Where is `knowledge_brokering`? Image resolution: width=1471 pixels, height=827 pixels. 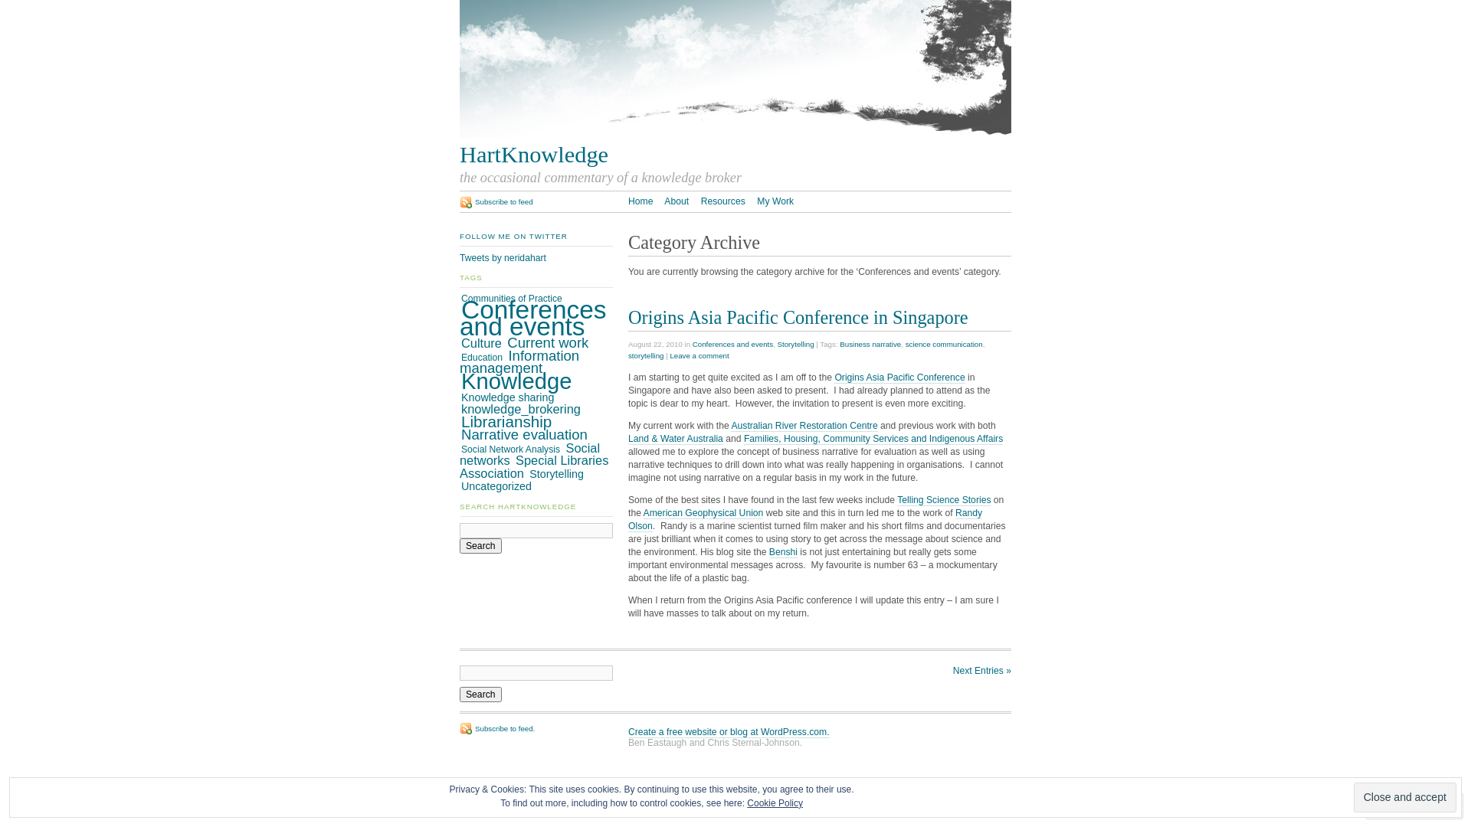 knowledge_brokering is located at coordinates (521, 409).